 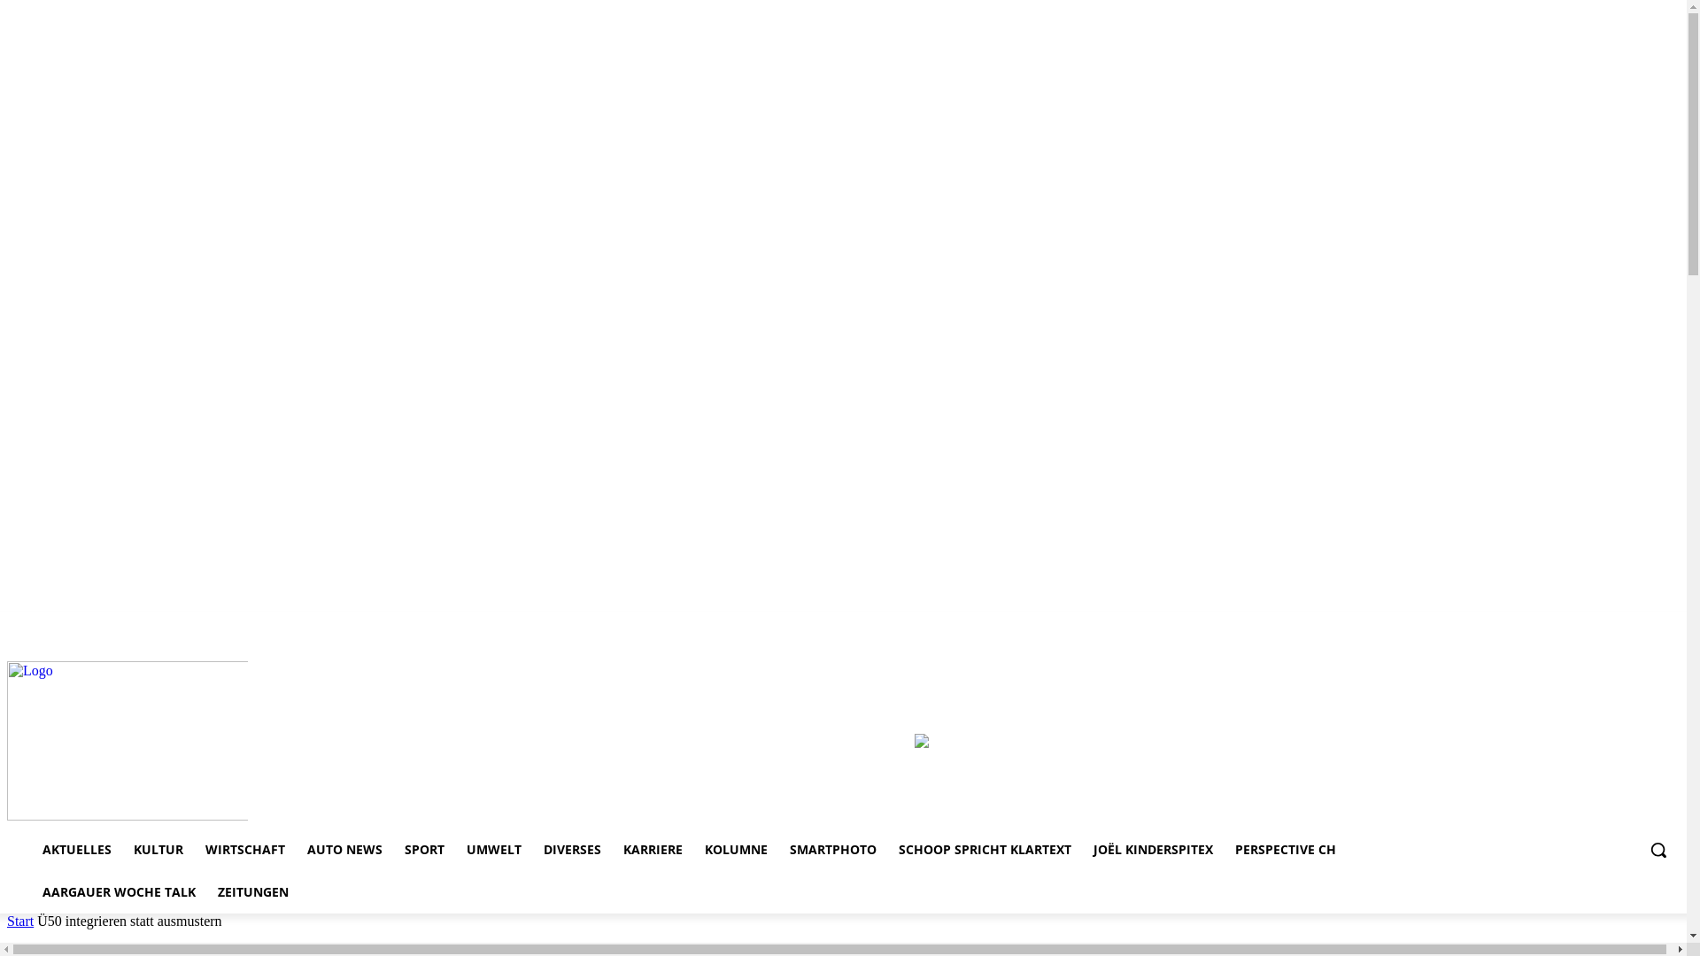 What do you see at coordinates (1475, 649) in the screenshot?
I see `Impressum` at bounding box center [1475, 649].